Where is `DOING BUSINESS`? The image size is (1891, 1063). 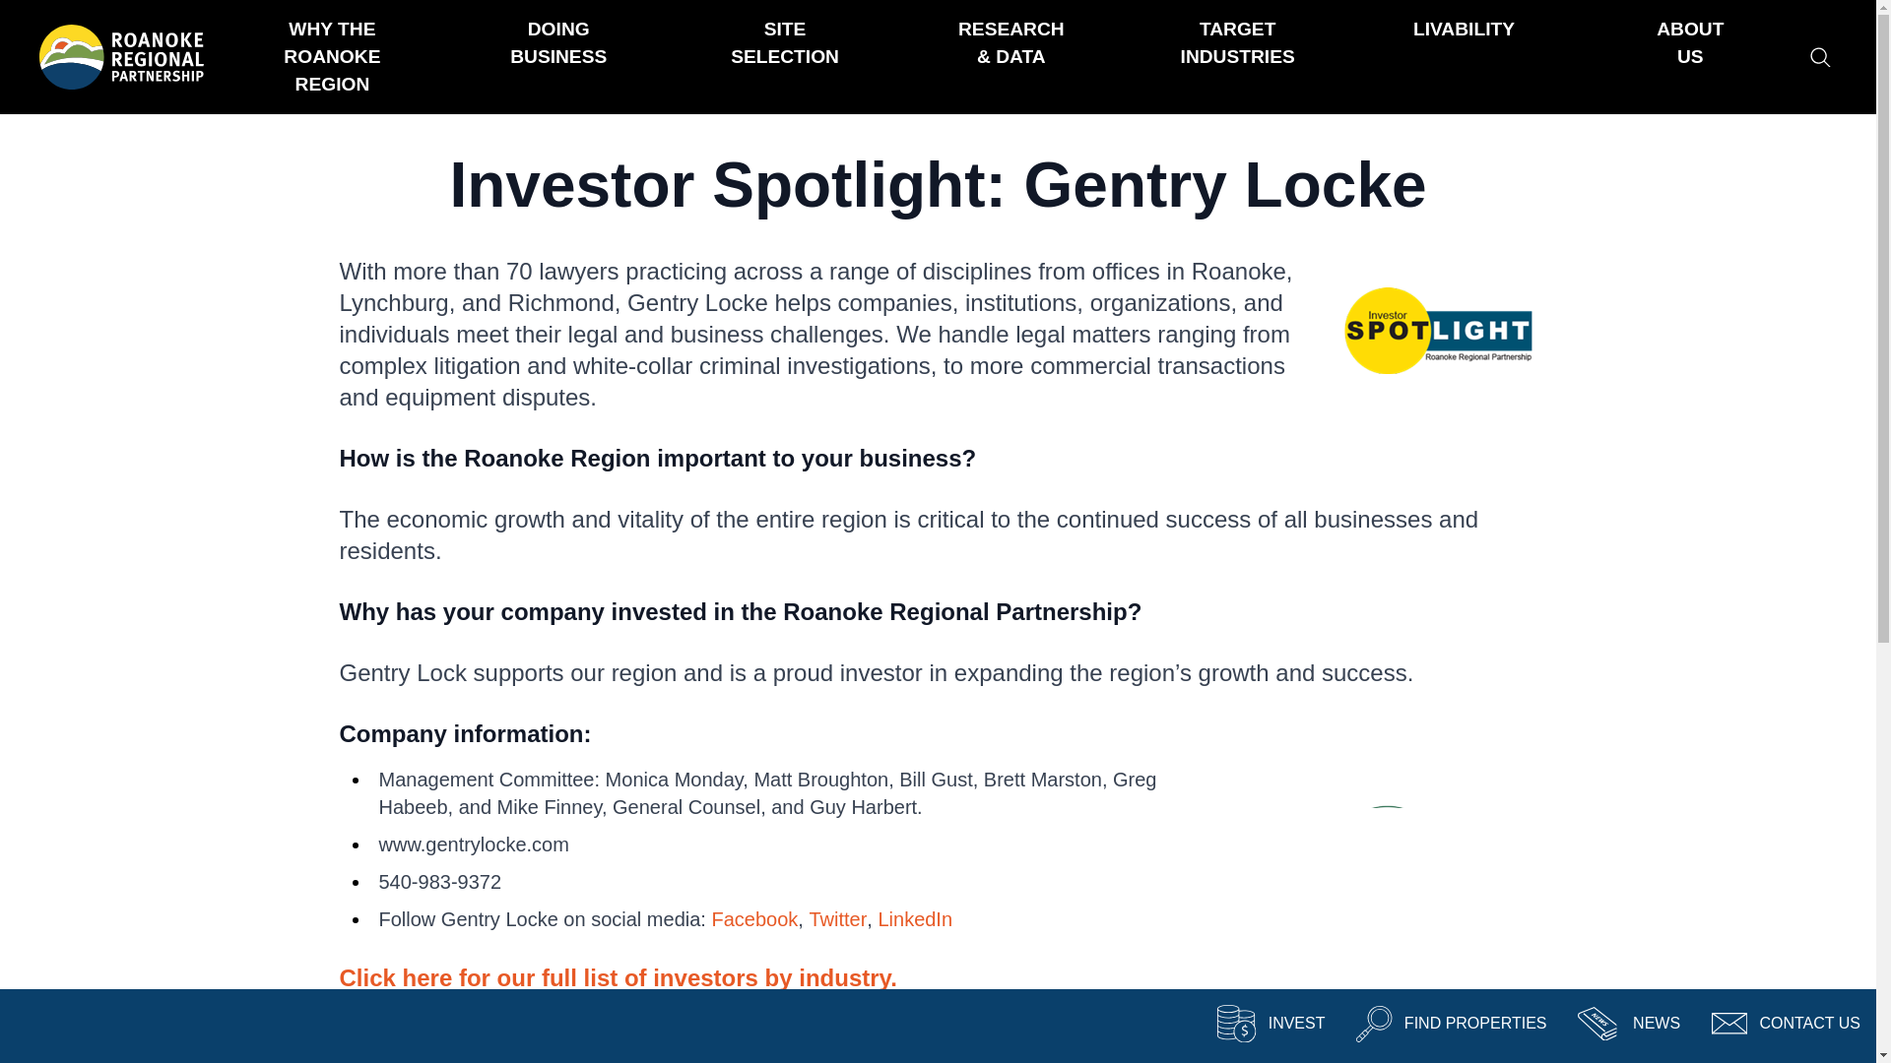
DOING BUSINESS is located at coordinates (558, 43).